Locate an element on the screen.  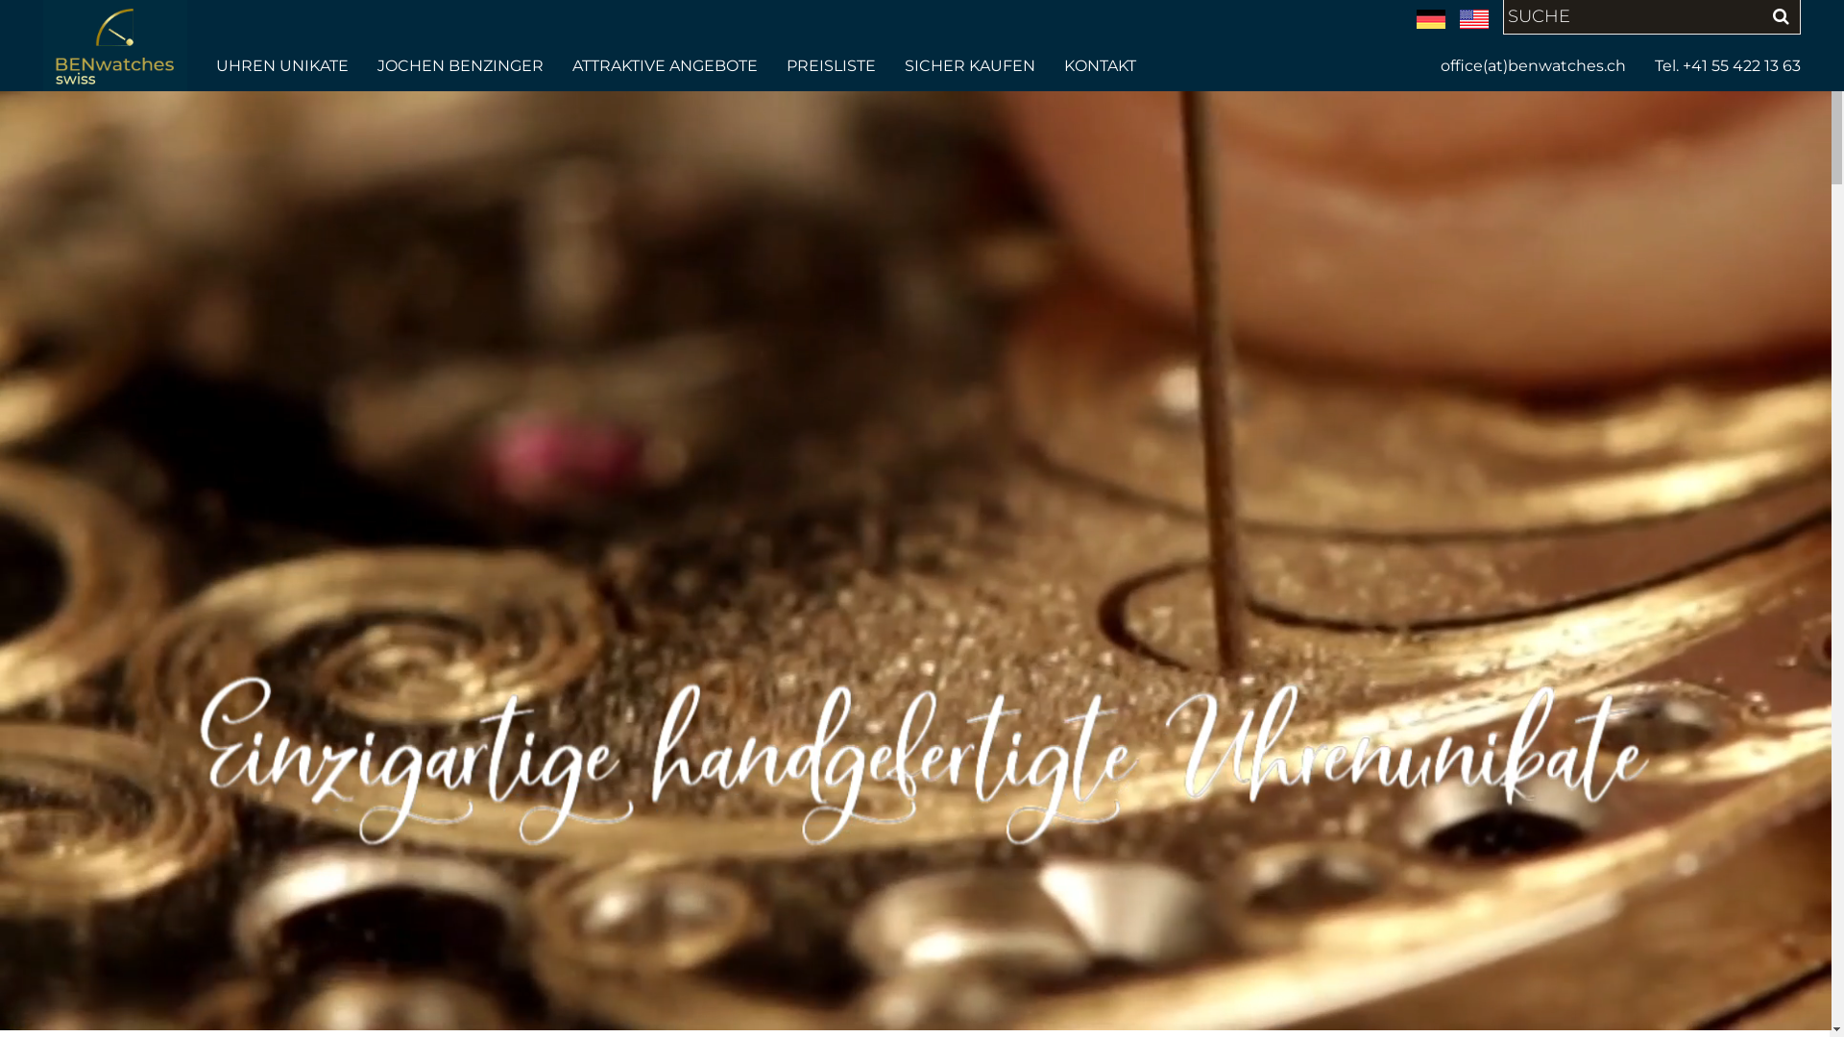
office(at)benwatches.ch is located at coordinates (1541, 66).